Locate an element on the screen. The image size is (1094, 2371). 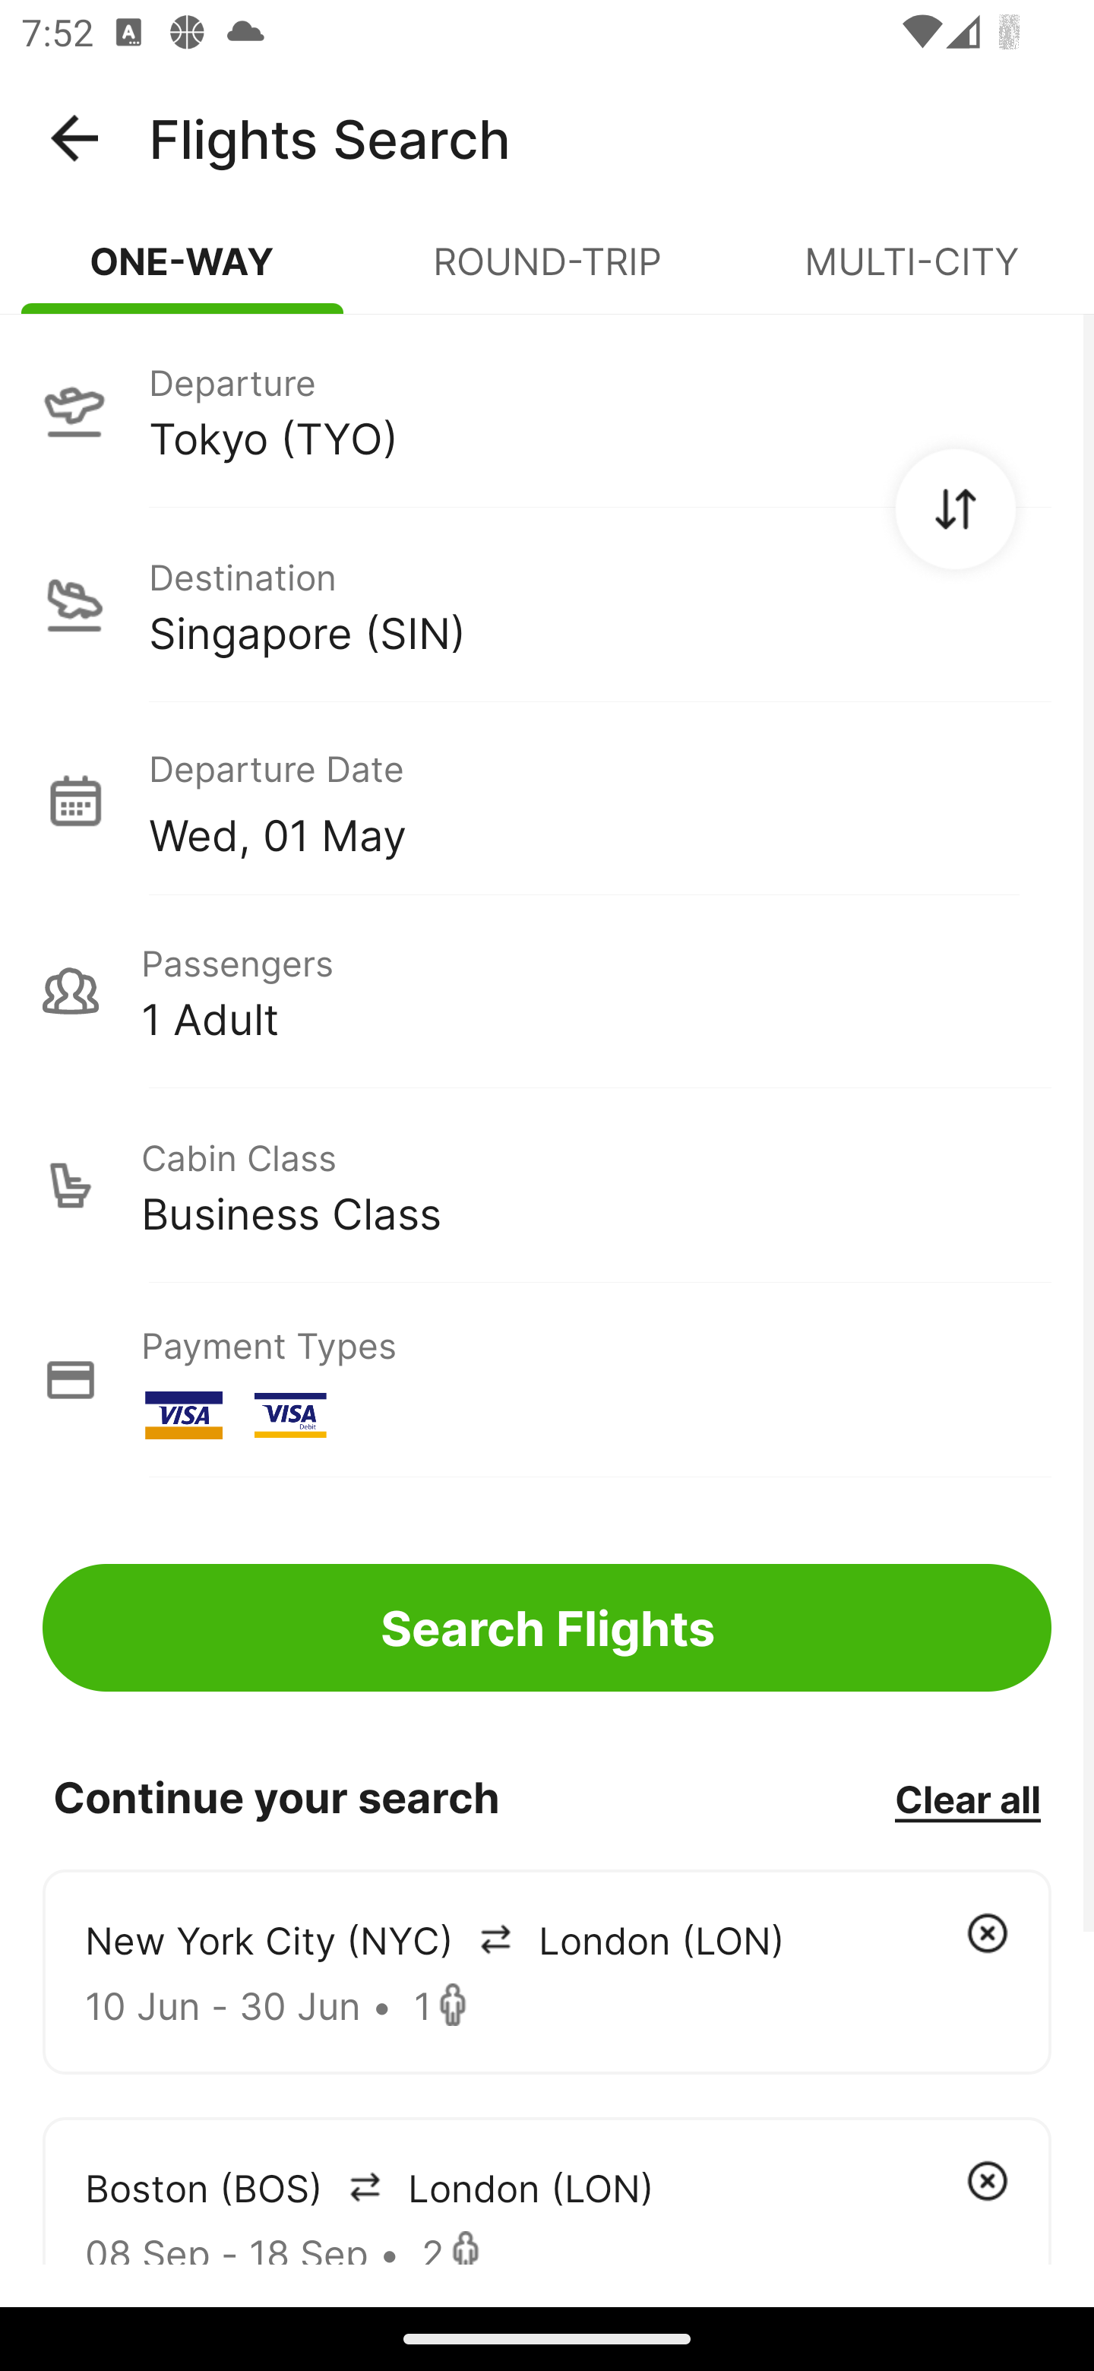
ONE-WAY is located at coordinates (182, 274).